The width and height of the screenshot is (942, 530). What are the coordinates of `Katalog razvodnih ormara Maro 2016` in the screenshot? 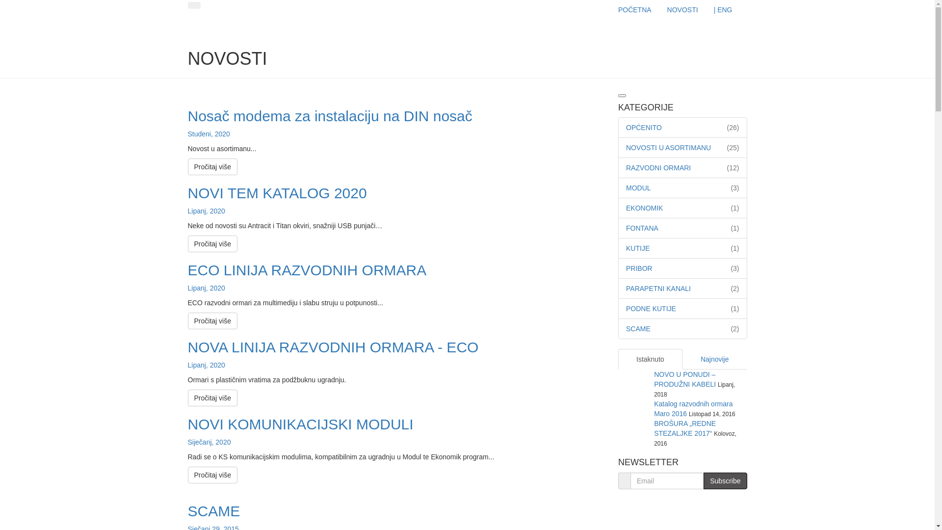 It's located at (693, 409).